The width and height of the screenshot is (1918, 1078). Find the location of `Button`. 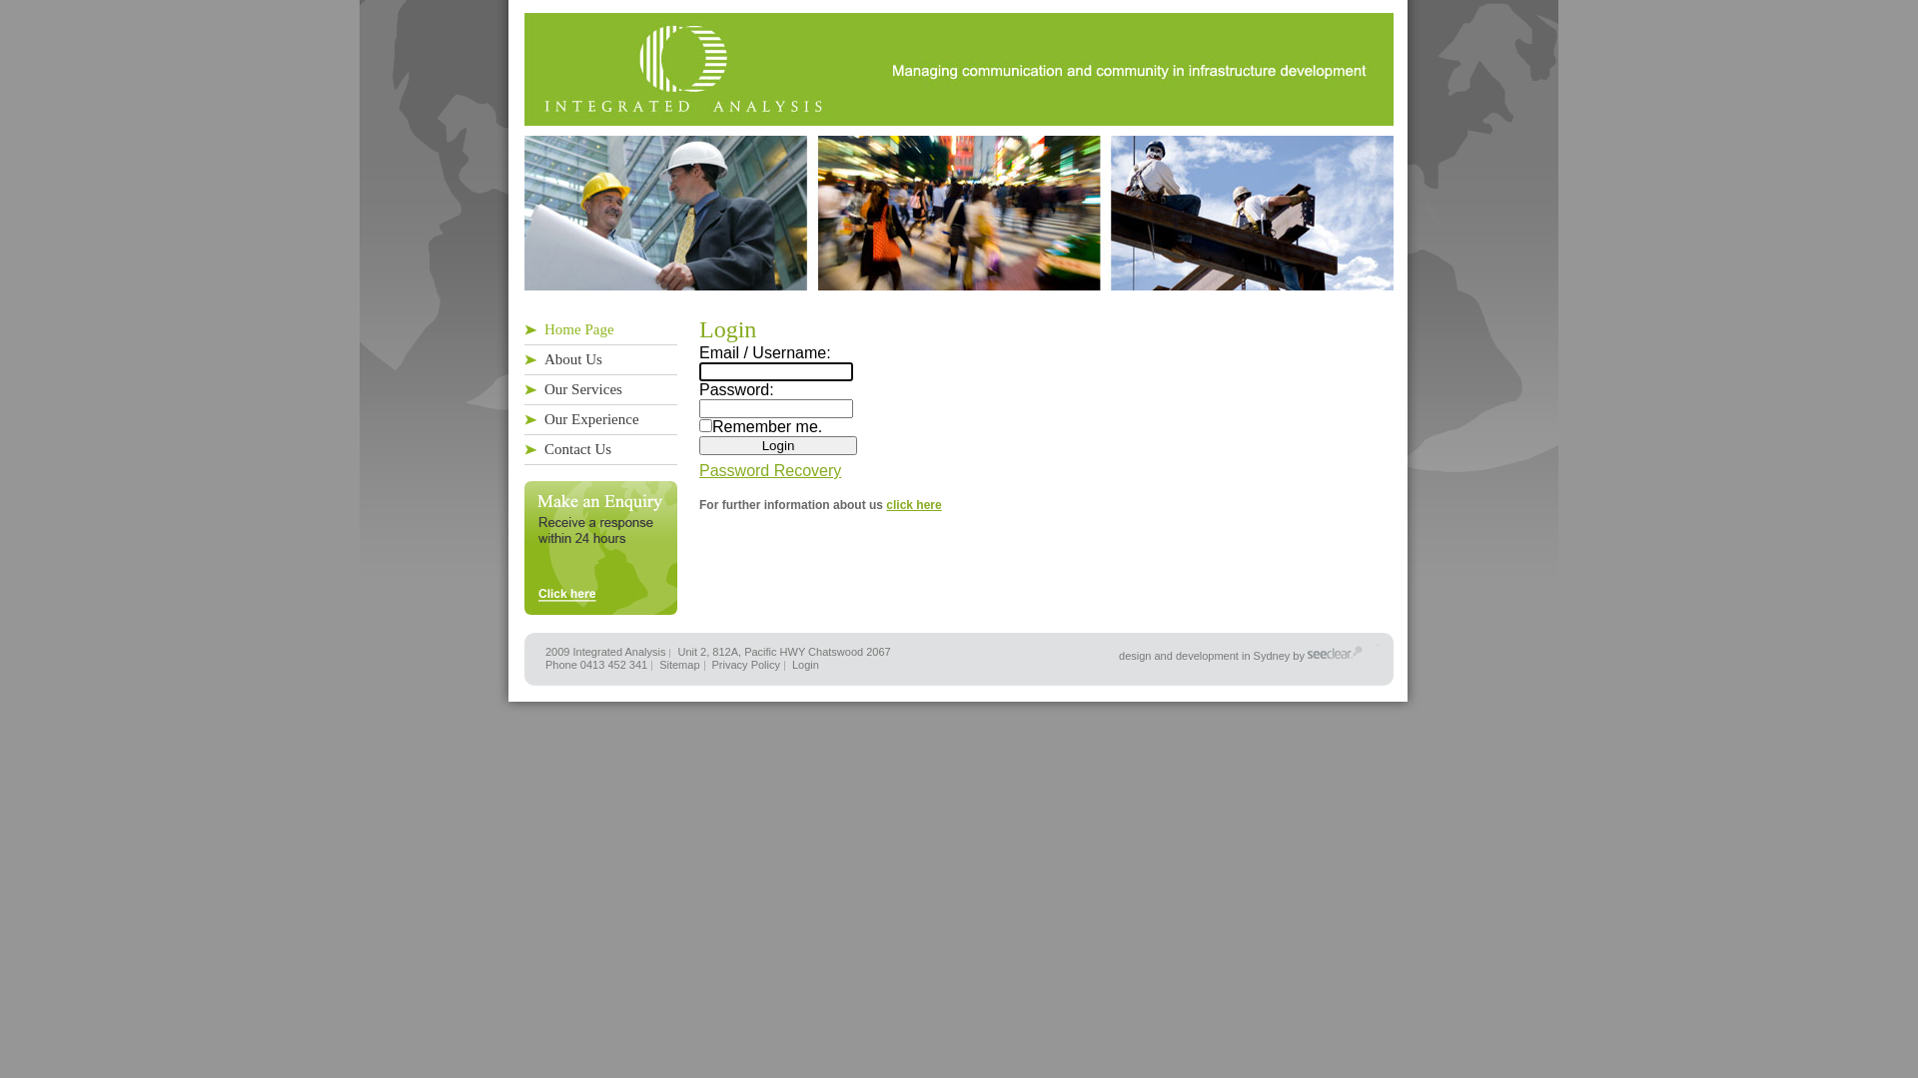

Button is located at coordinates (22, 10).